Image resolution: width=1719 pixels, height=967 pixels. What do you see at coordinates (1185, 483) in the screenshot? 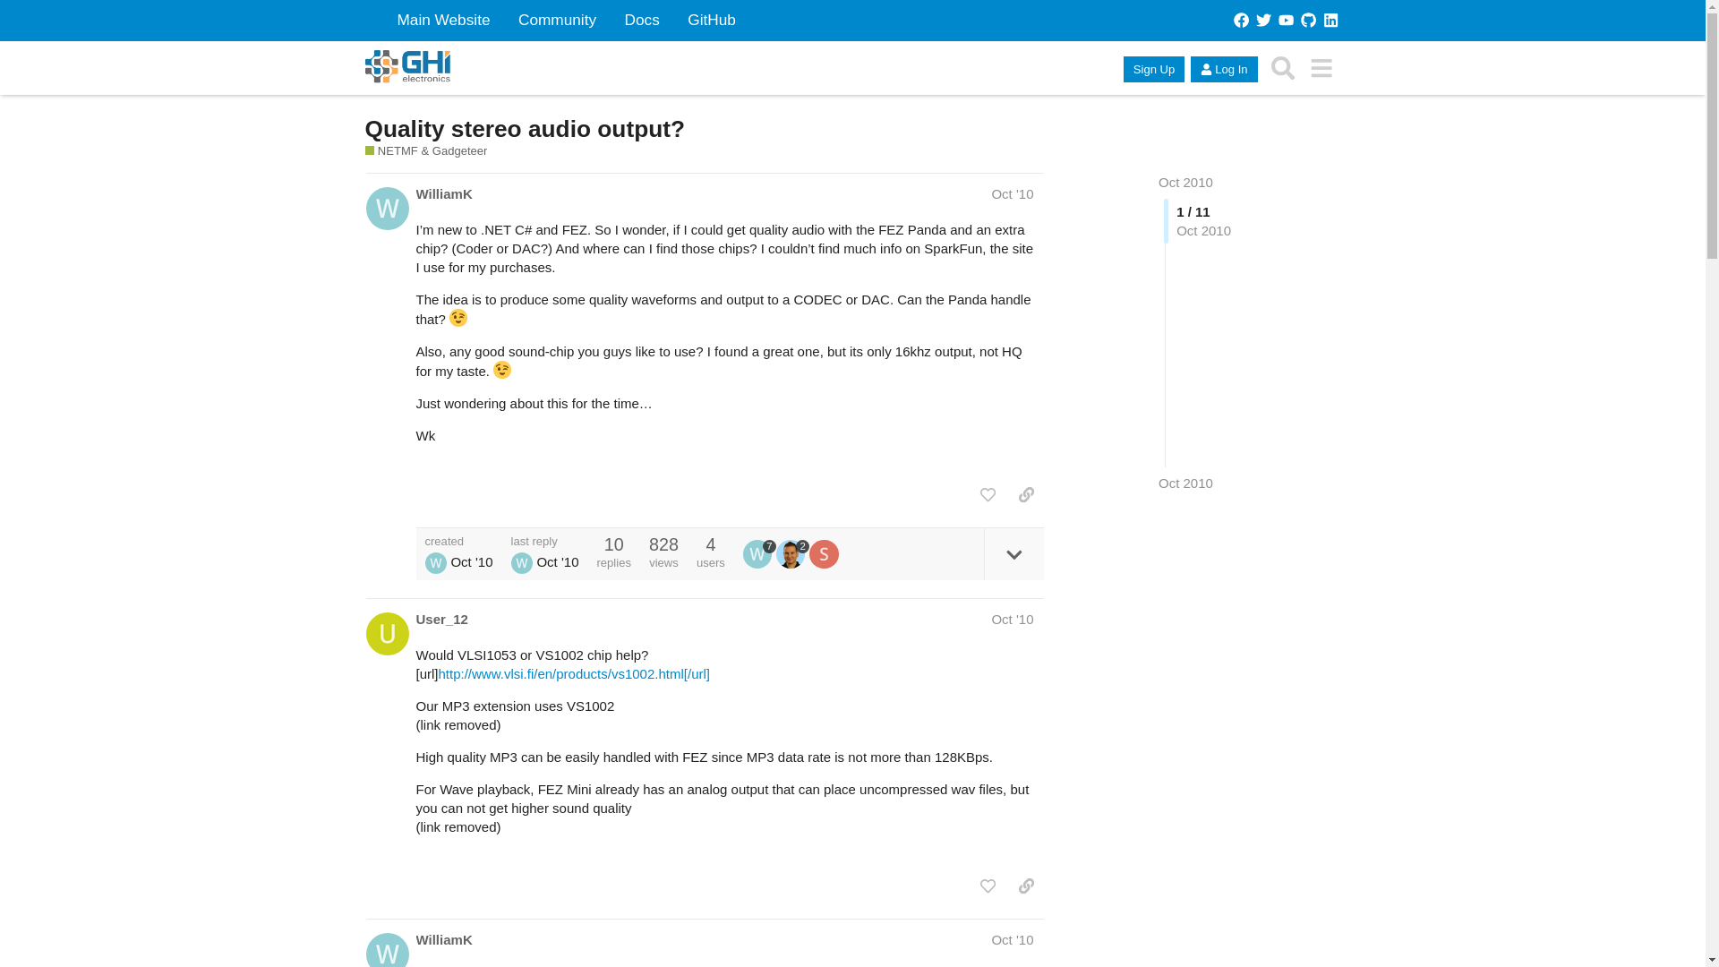
I see `Oct 18, 2010 3:02 am` at bounding box center [1185, 483].